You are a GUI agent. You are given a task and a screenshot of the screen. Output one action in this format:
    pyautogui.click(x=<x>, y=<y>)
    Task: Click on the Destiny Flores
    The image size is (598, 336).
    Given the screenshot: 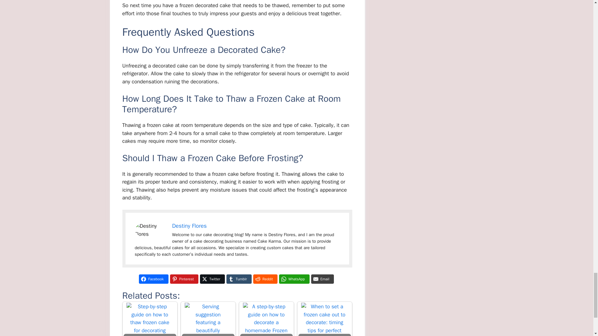 What is the action you would take?
    pyautogui.click(x=189, y=226)
    